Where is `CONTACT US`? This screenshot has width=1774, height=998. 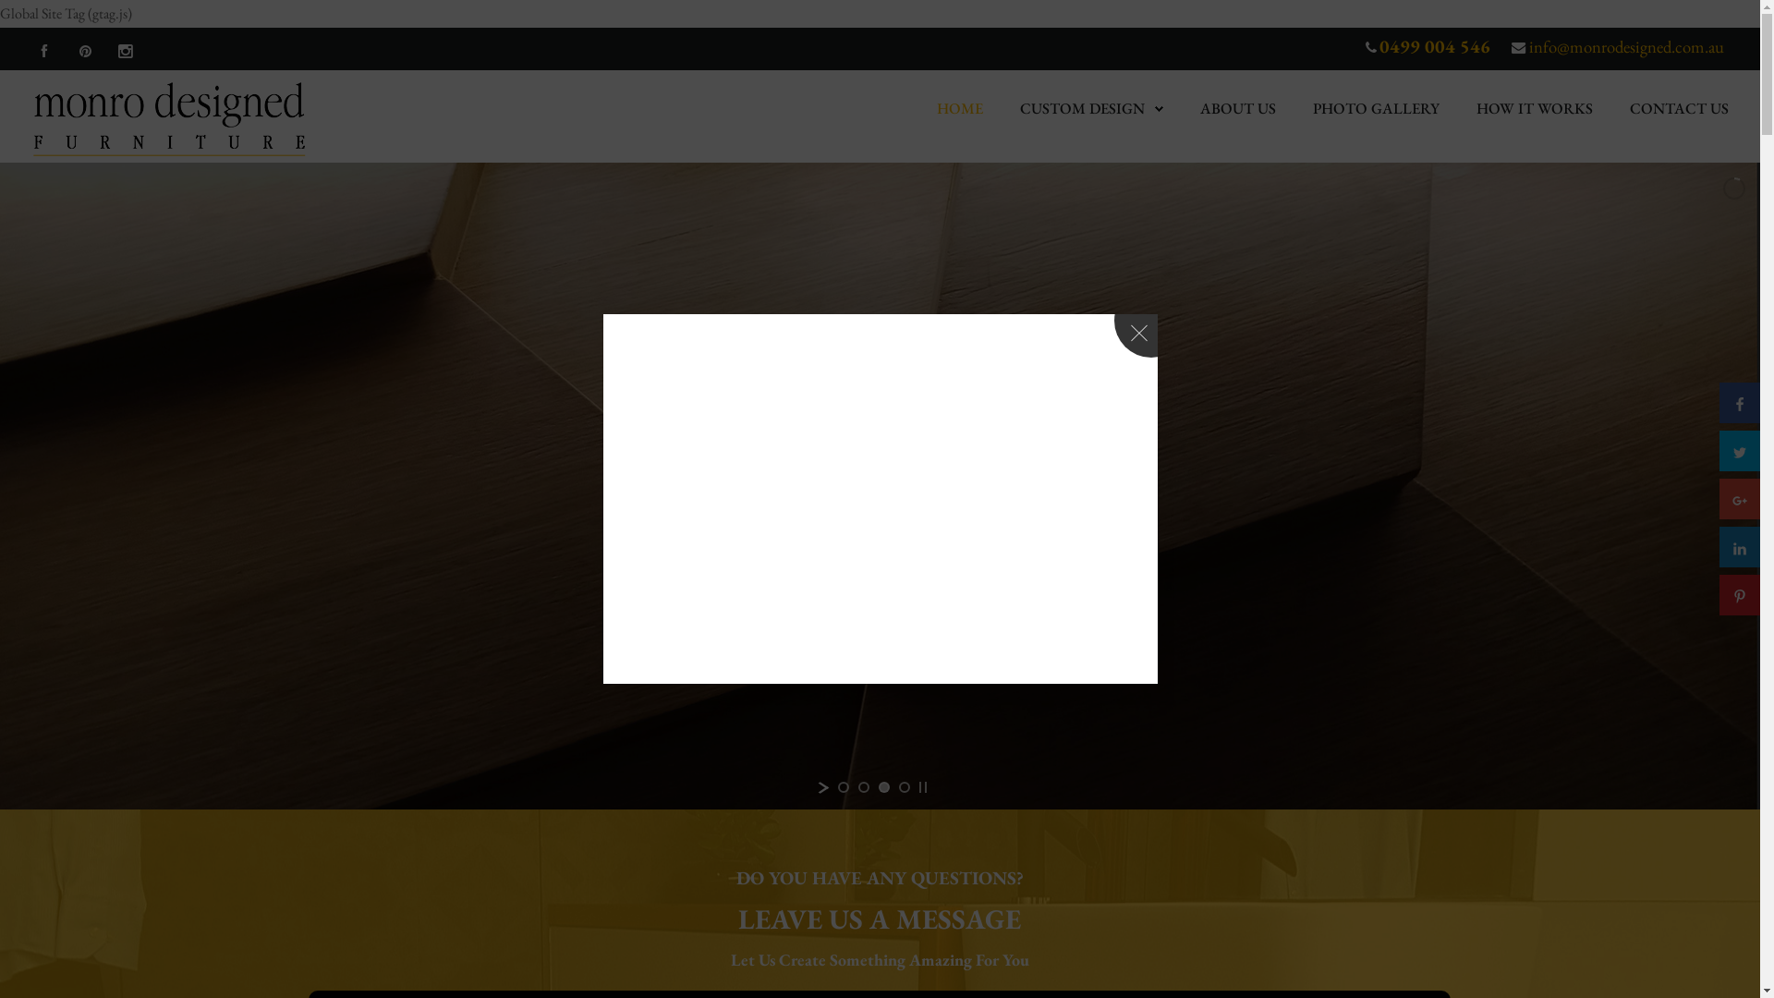
CONTACT US is located at coordinates (1680, 108).